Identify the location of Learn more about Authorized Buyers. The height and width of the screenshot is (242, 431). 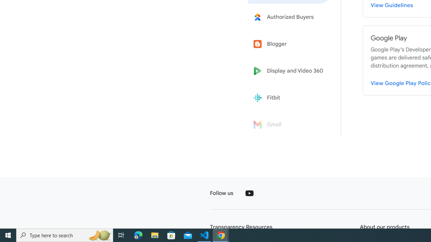
(290, 17).